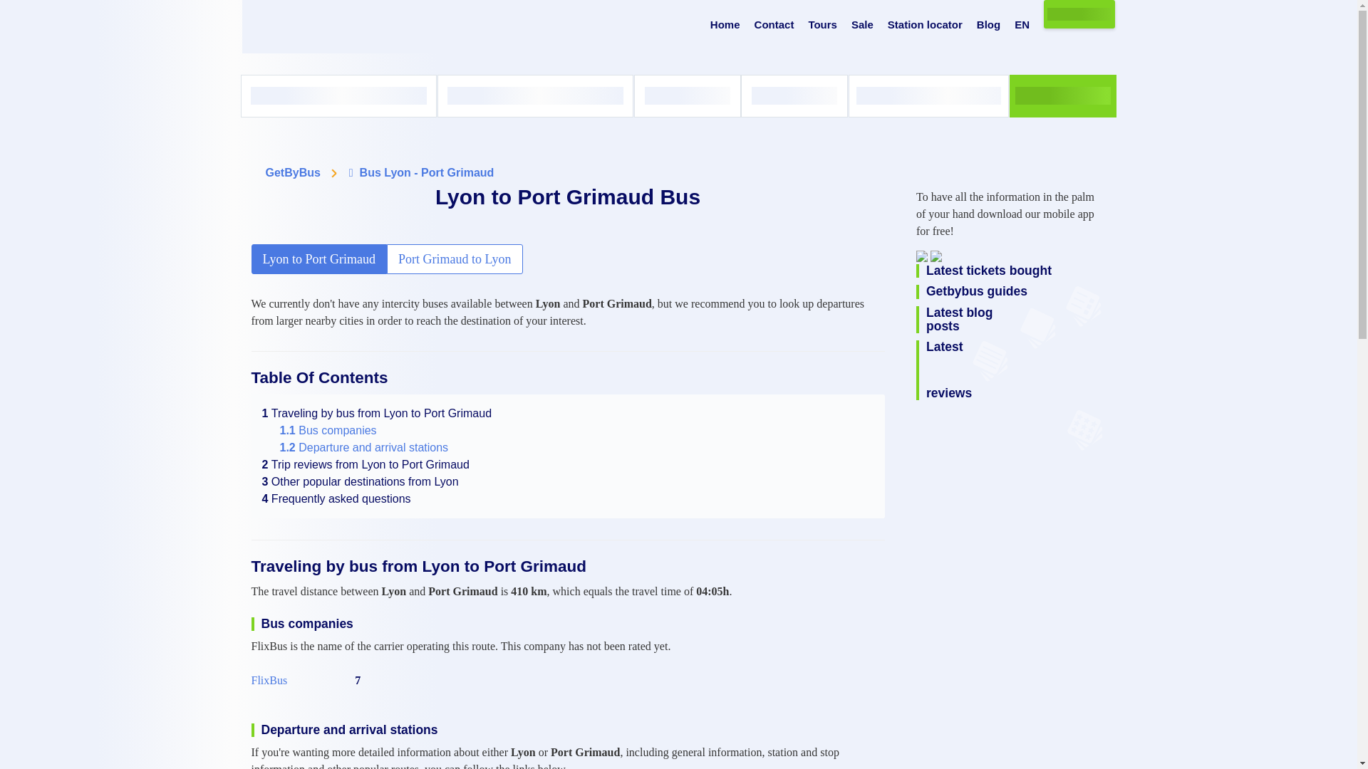  I want to click on Bus companies, so click(328, 430).